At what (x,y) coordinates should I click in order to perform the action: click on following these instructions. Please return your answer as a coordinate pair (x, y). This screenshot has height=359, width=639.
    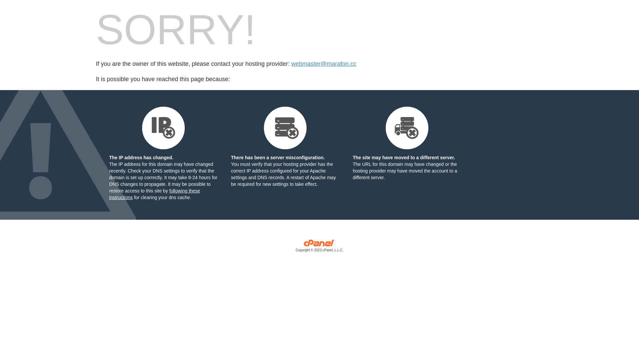
    Looking at the image, I should click on (154, 194).